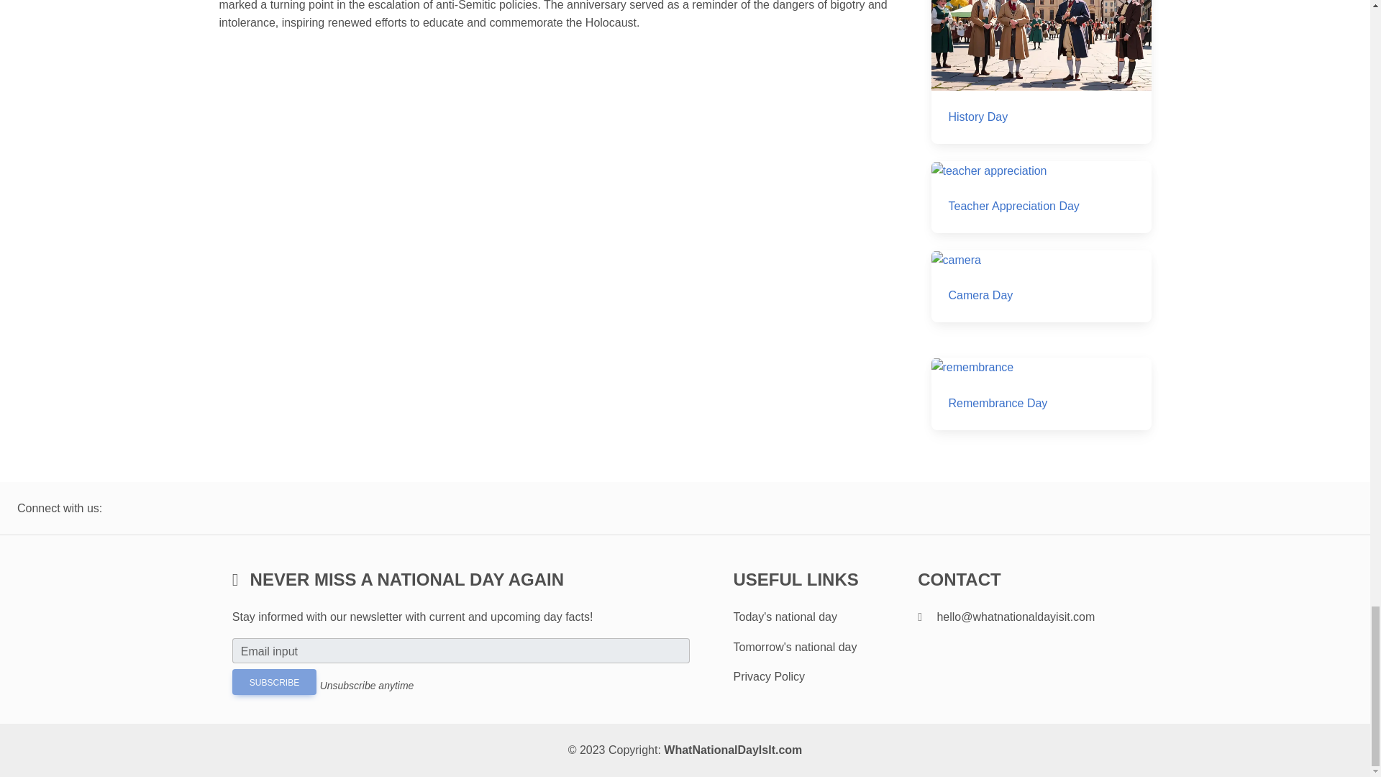 The image size is (1381, 777). Describe the element at coordinates (733, 750) in the screenshot. I see `WhatNationalDayIsIt.com` at that location.